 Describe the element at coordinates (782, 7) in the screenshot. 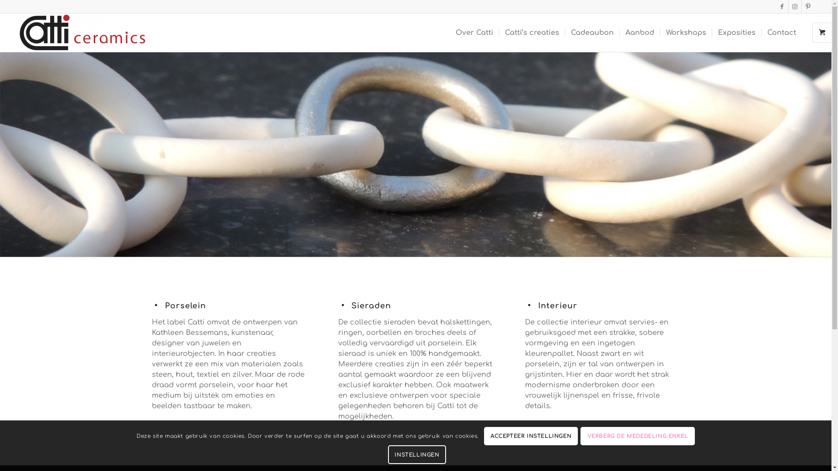

I see `Facebook` at that location.